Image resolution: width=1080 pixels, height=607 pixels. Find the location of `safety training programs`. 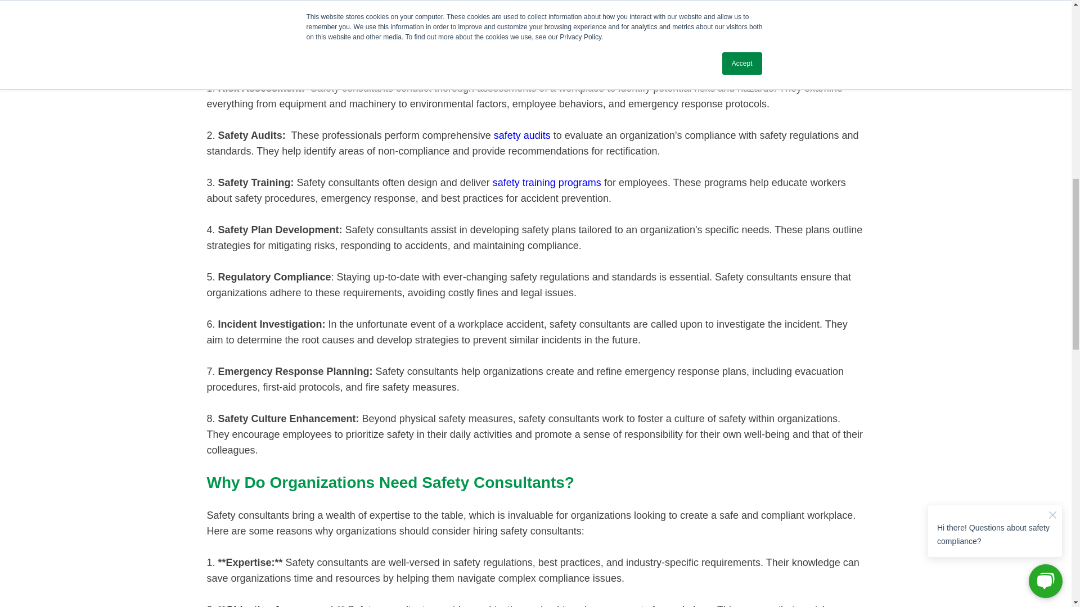

safety training programs is located at coordinates (547, 182).